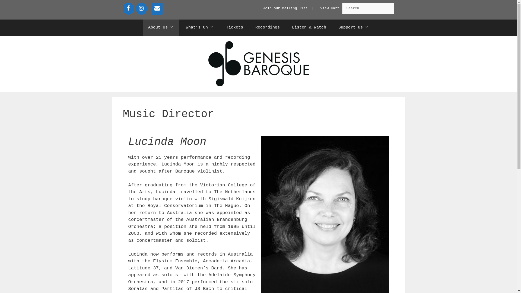 The height and width of the screenshot is (293, 521). What do you see at coordinates (330, 8) in the screenshot?
I see `View Cart` at bounding box center [330, 8].